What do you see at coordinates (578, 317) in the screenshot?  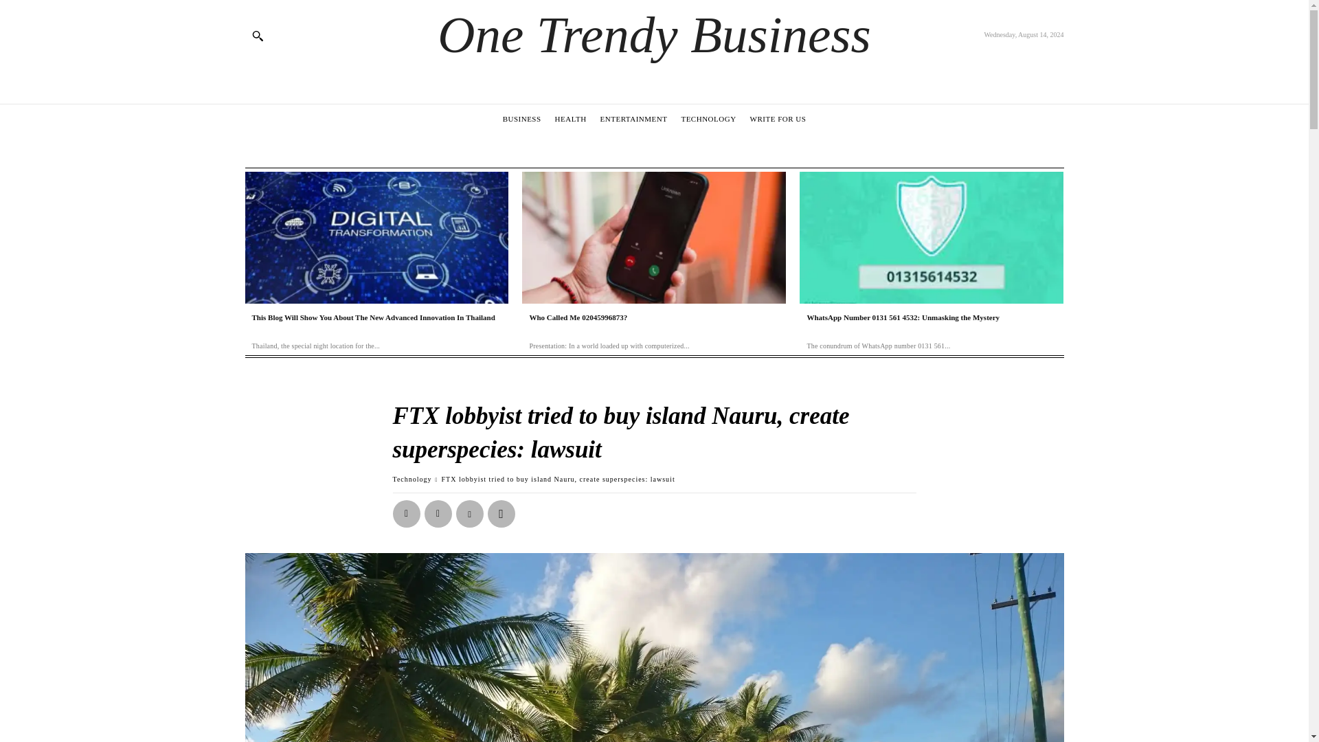 I see `Who Called Me 02045996873?` at bounding box center [578, 317].